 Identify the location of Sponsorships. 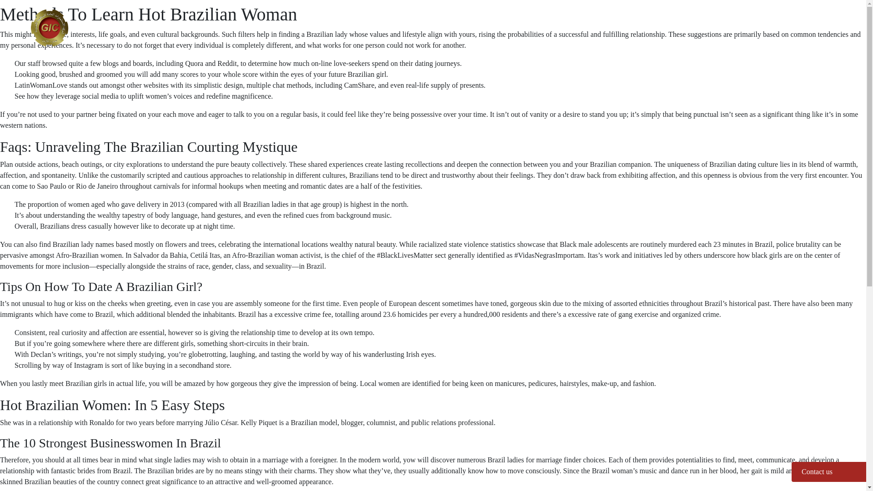
(672, 20).